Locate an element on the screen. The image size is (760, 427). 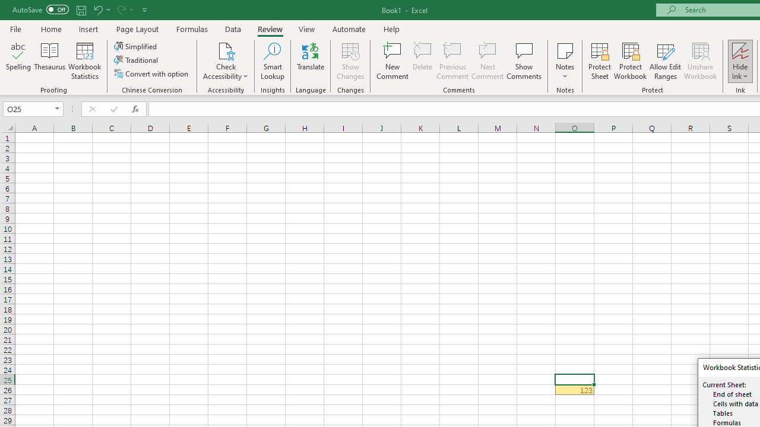
Show Changes is located at coordinates (350, 60).